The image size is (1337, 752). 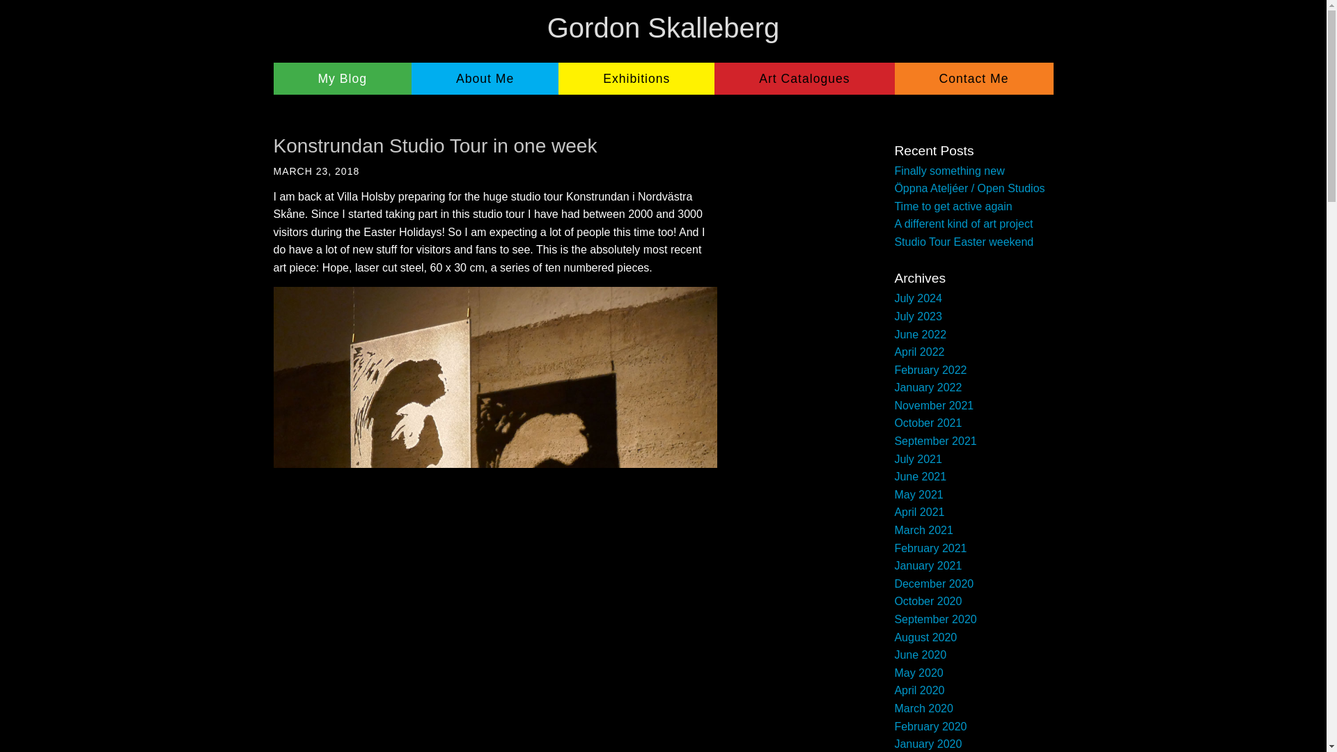 I want to click on September 2021, so click(x=935, y=441).